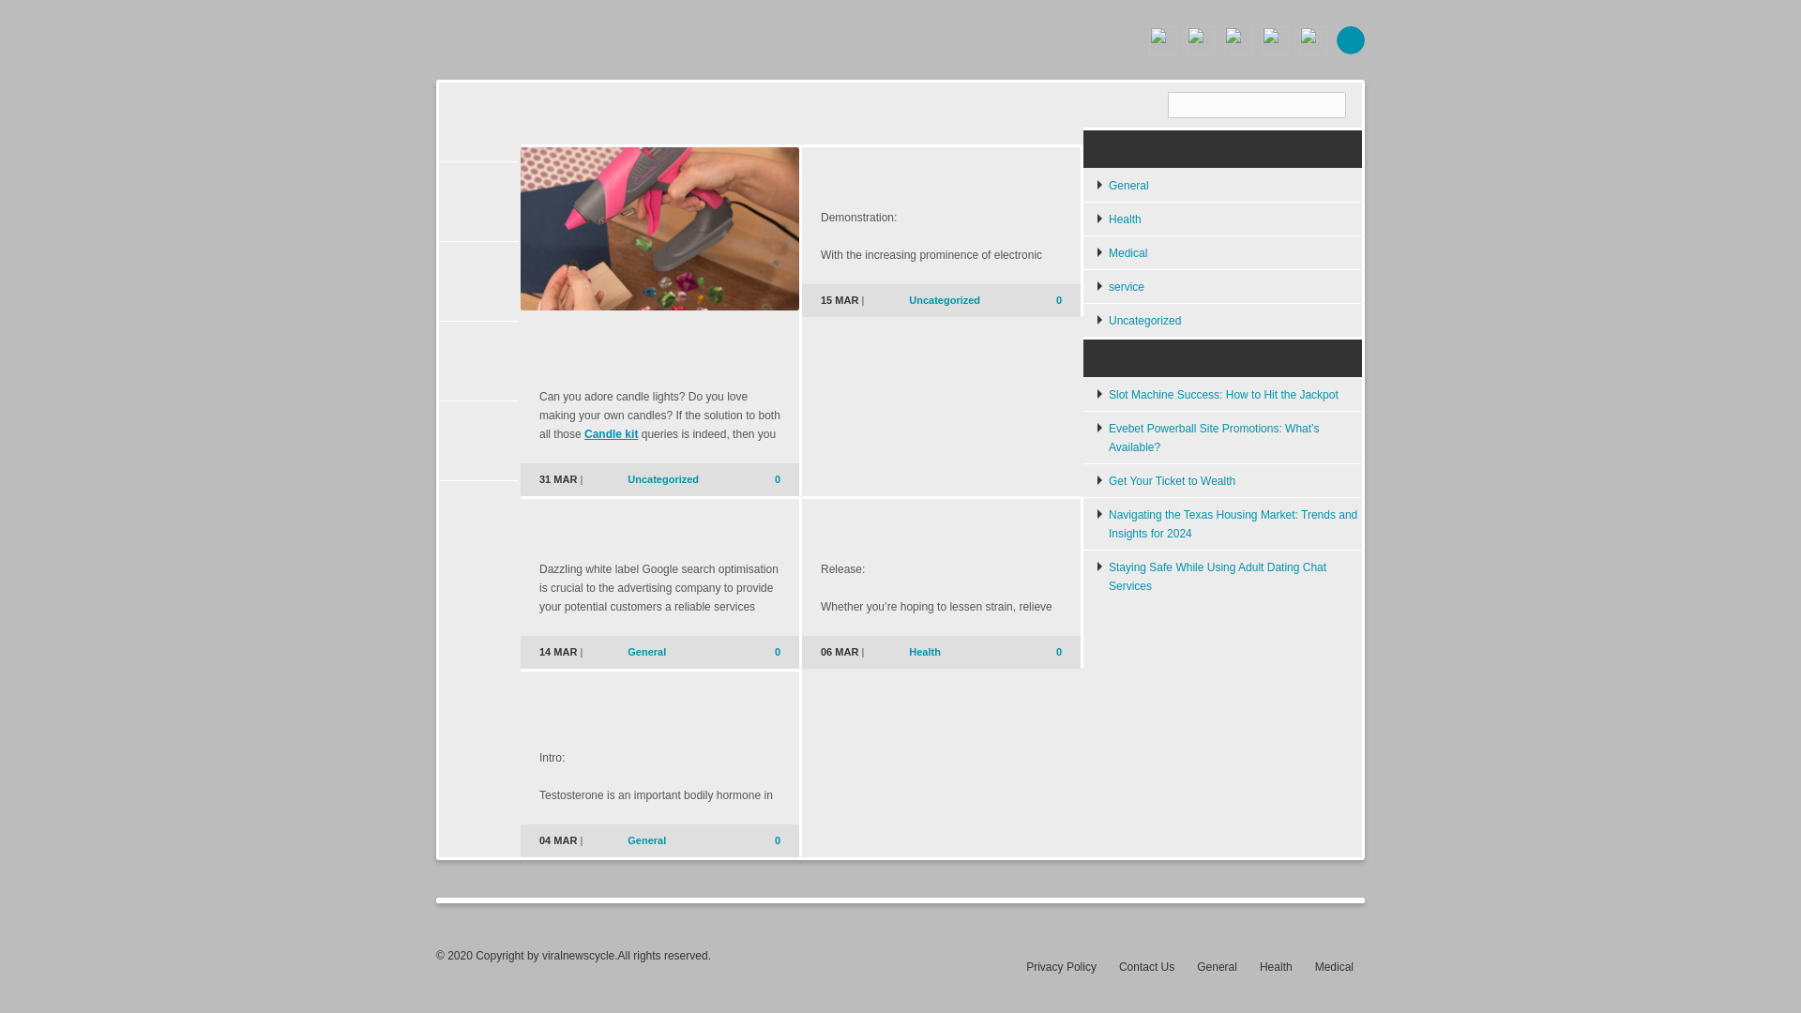  What do you see at coordinates (662, 479) in the screenshot?
I see `Uncategorized` at bounding box center [662, 479].